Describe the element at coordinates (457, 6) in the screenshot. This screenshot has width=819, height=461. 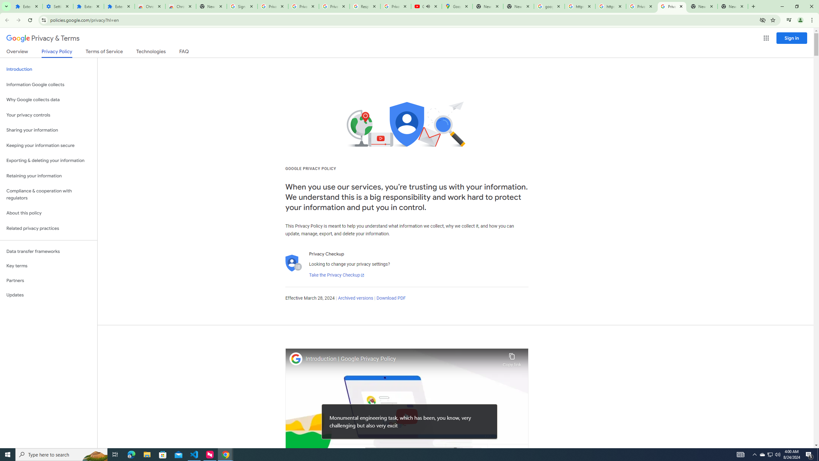
I see `Google Maps` at that location.